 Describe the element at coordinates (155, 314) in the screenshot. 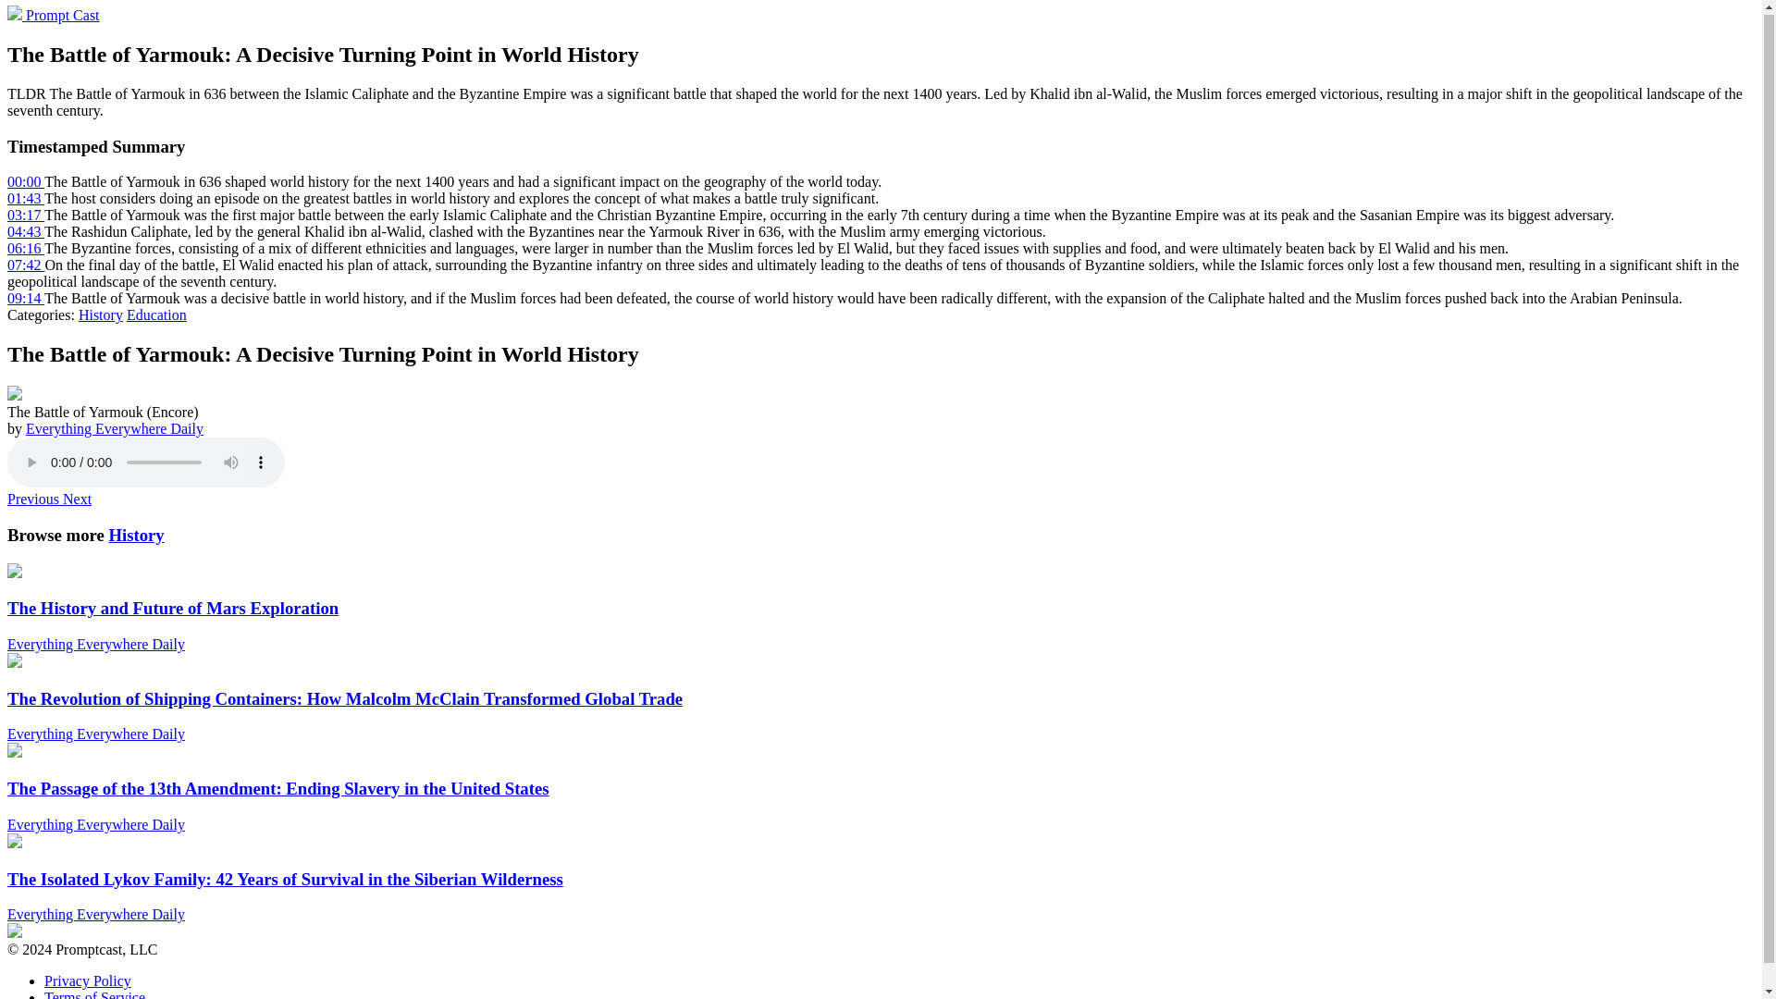

I see `Education` at that location.